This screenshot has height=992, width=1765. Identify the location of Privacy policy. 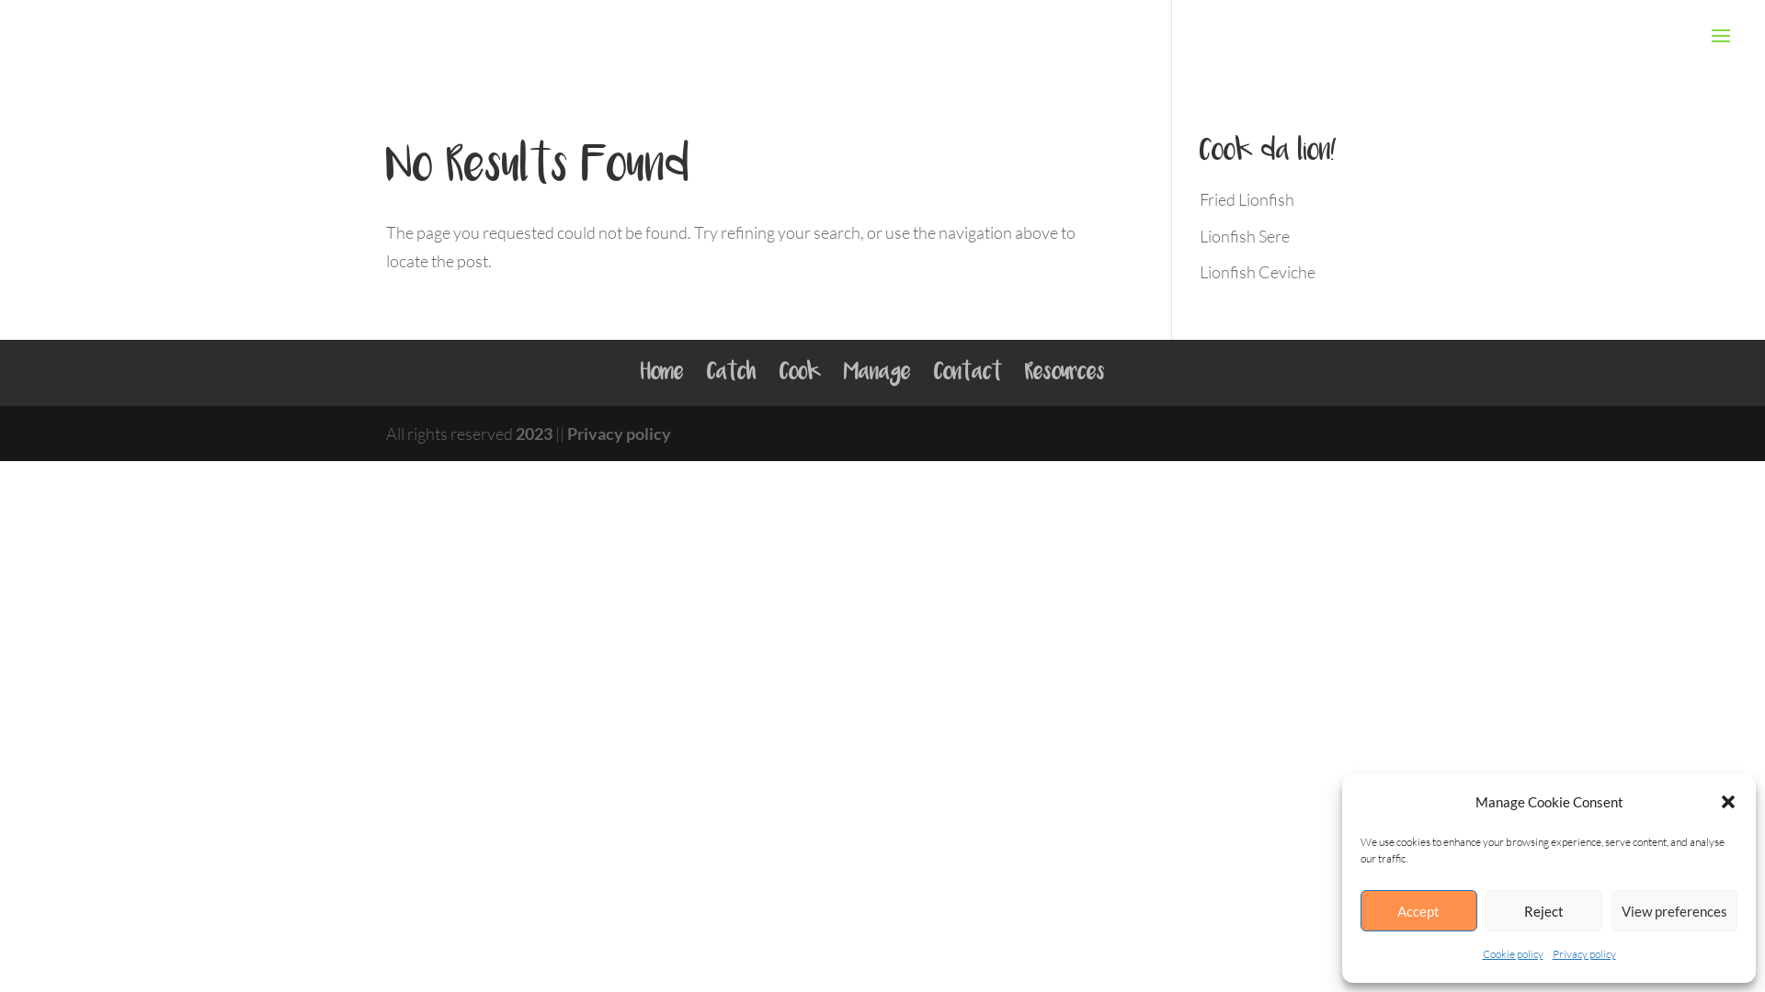
(1583, 955).